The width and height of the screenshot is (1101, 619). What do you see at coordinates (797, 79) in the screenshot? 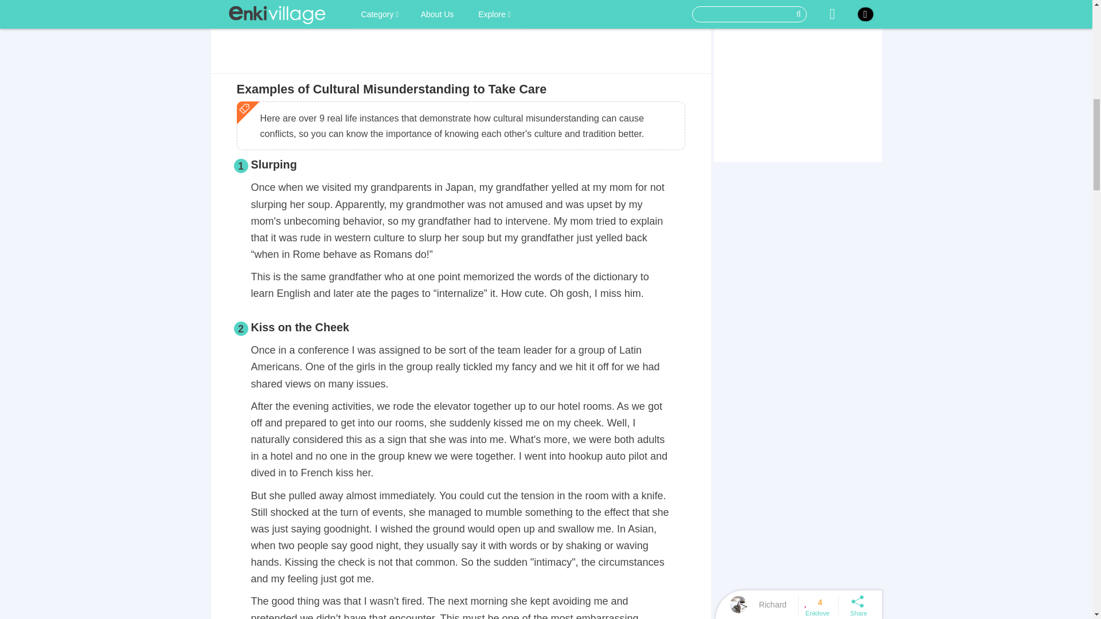
I see `Advertisement` at bounding box center [797, 79].